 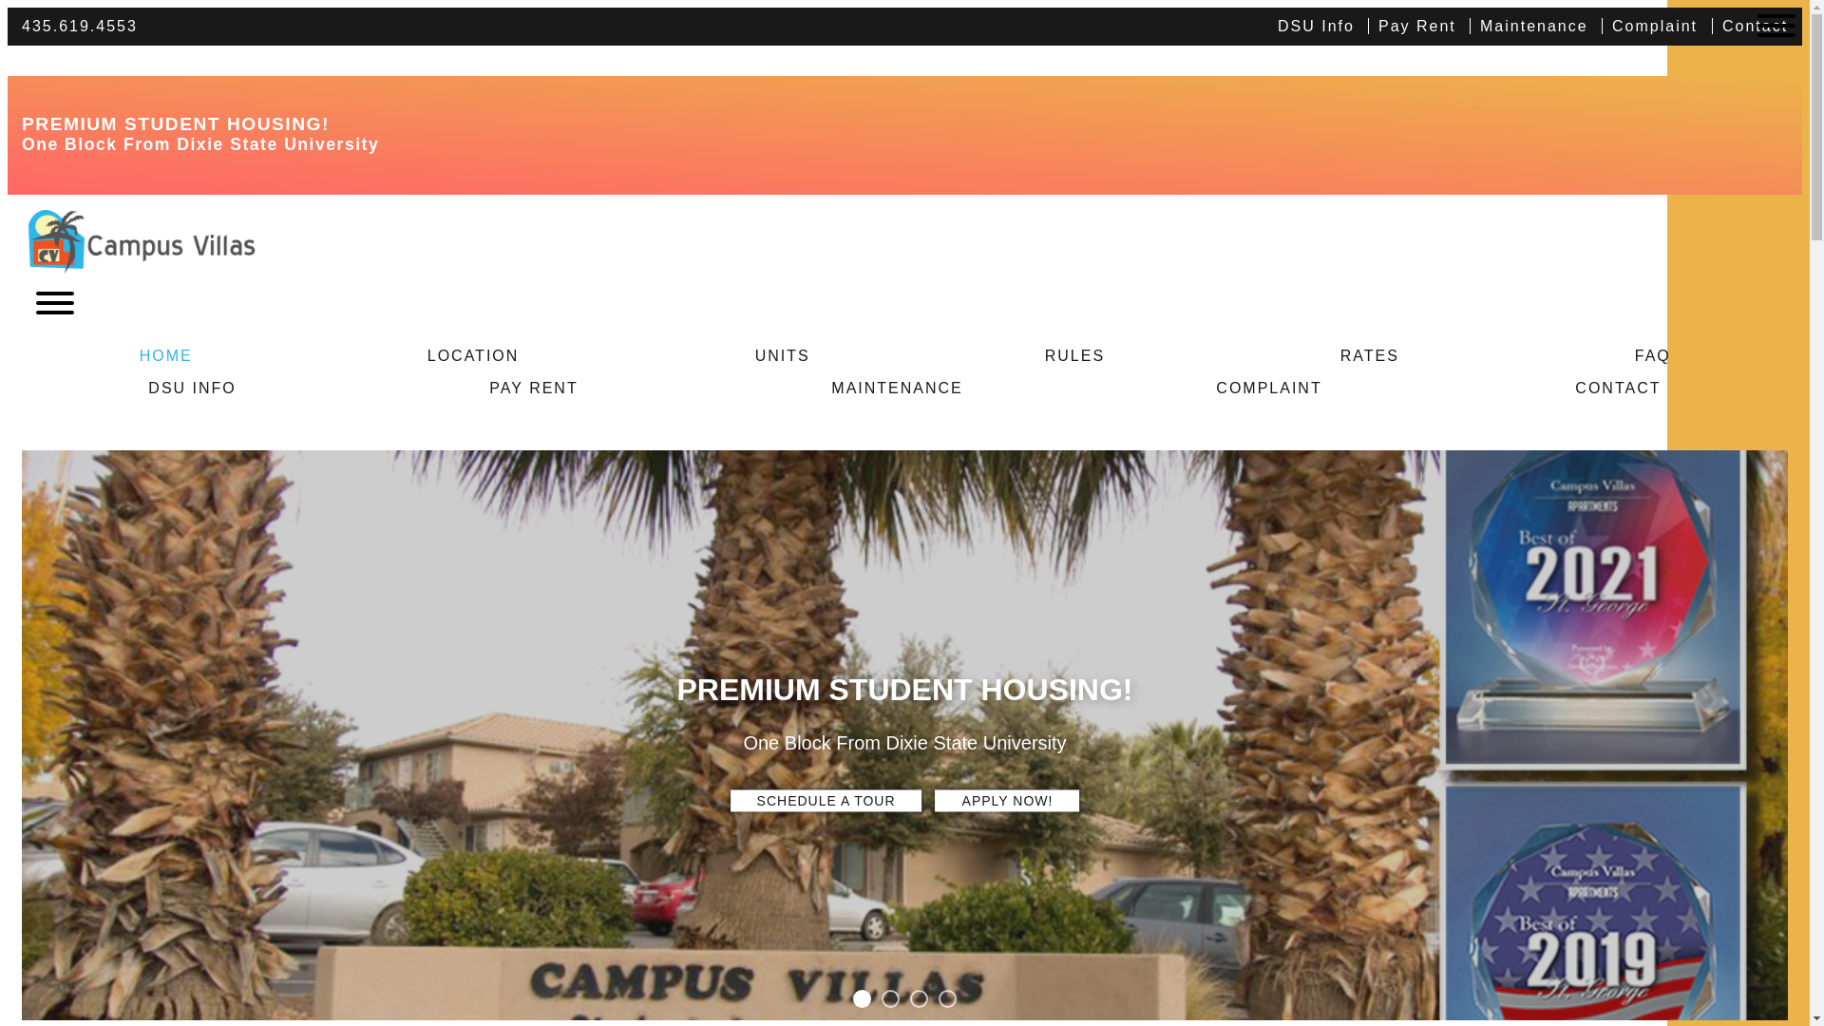 What do you see at coordinates (473, 356) in the screenshot?
I see `LOCATION` at bounding box center [473, 356].